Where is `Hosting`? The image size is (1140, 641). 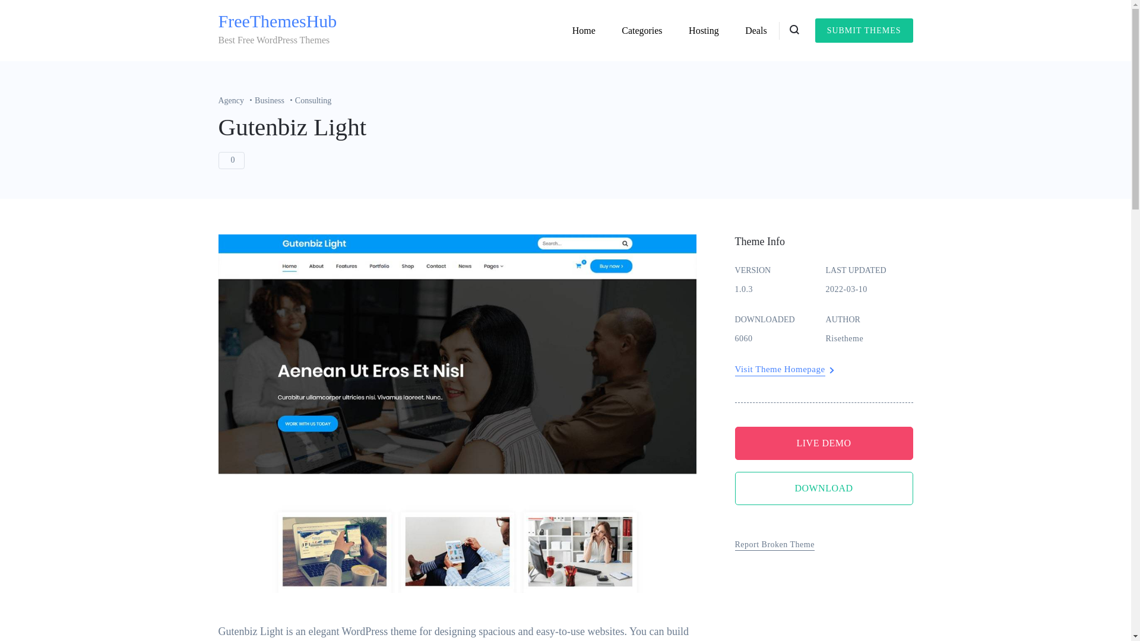
Hosting is located at coordinates (704, 31).